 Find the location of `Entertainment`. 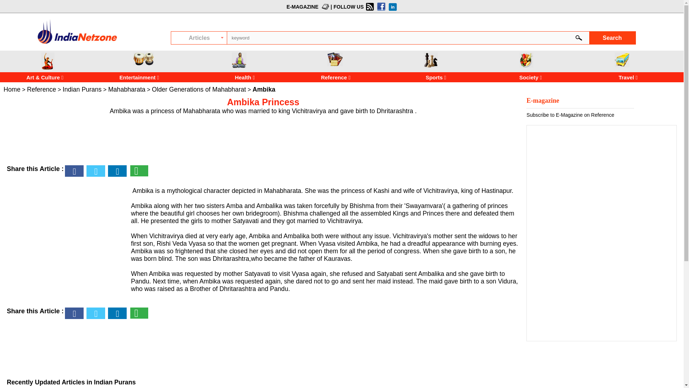

Entertainment is located at coordinates (144, 59).